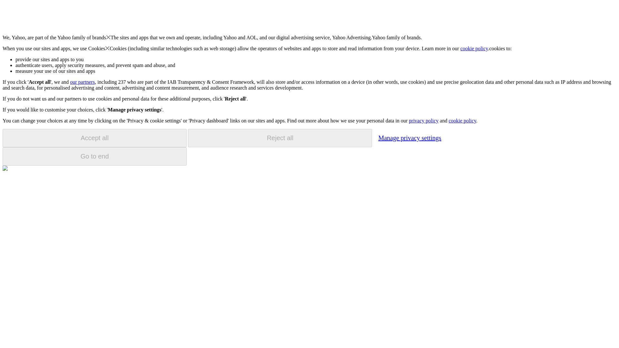 This screenshot has width=619, height=348. What do you see at coordinates (94, 138) in the screenshot?
I see `Accept all` at bounding box center [94, 138].